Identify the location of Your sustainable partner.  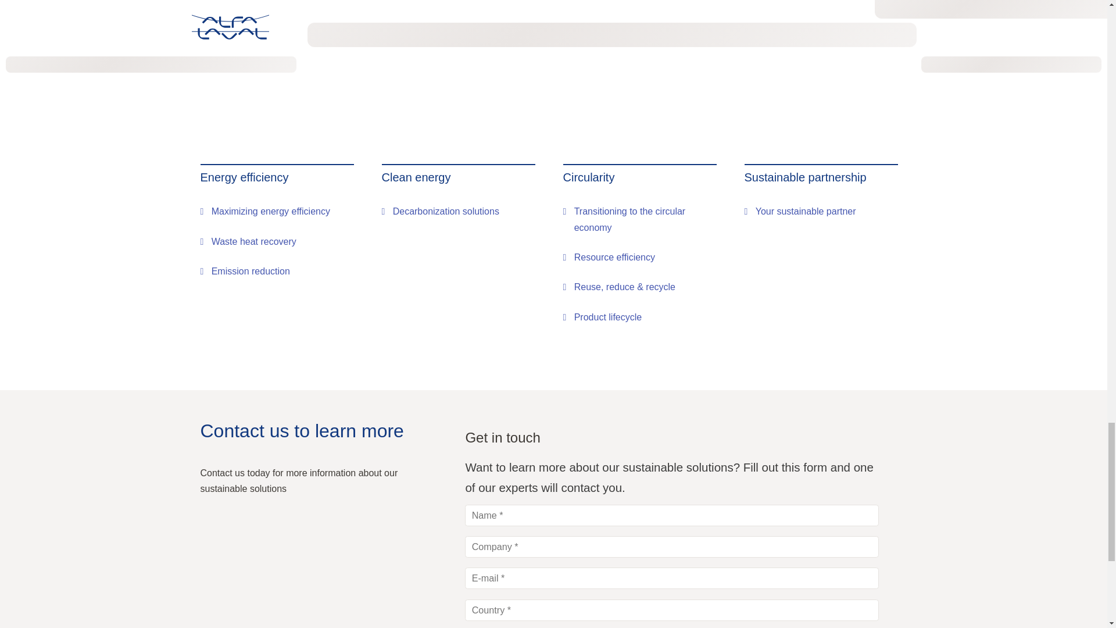
(800, 210).